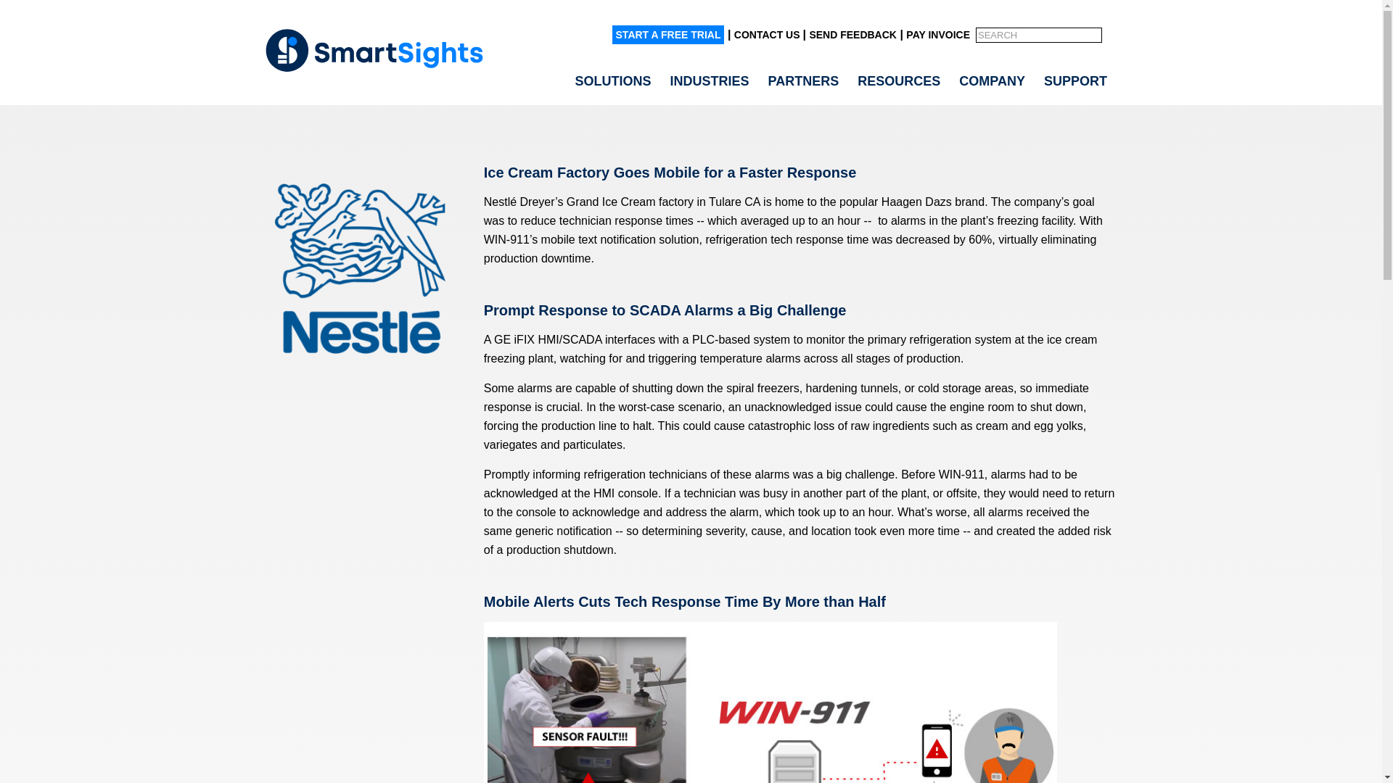 The height and width of the screenshot is (783, 1393). I want to click on SEND FEEDBACK, so click(853, 35).